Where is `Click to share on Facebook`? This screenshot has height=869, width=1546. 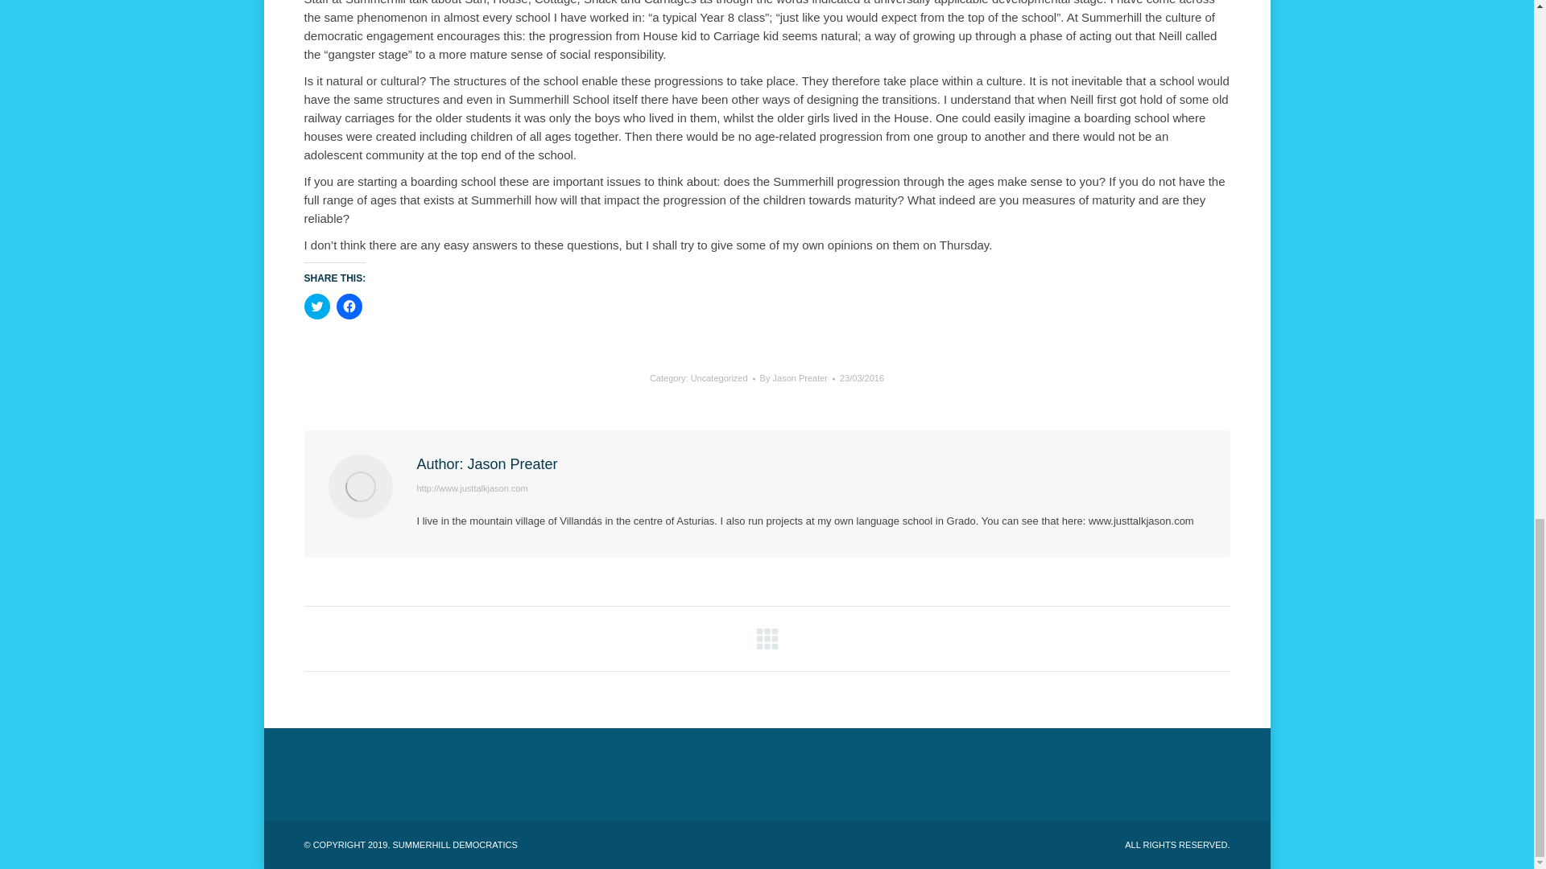
Click to share on Facebook is located at coordinates (349, 307).